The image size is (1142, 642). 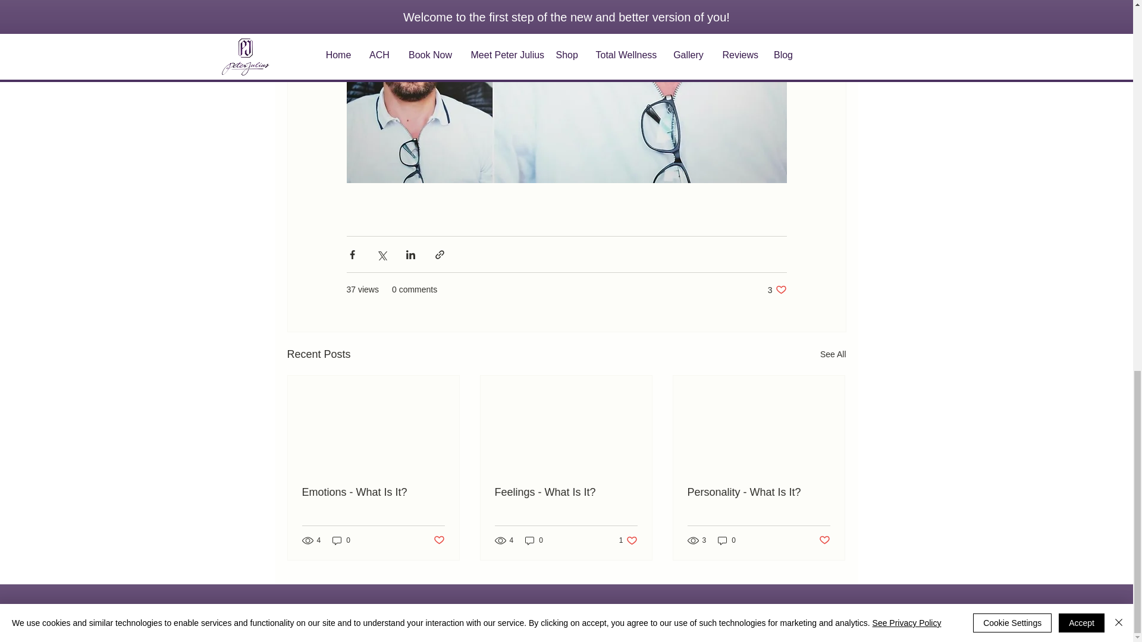 I want to click on Emotions - What Is It?, so click(x=374, y=492).